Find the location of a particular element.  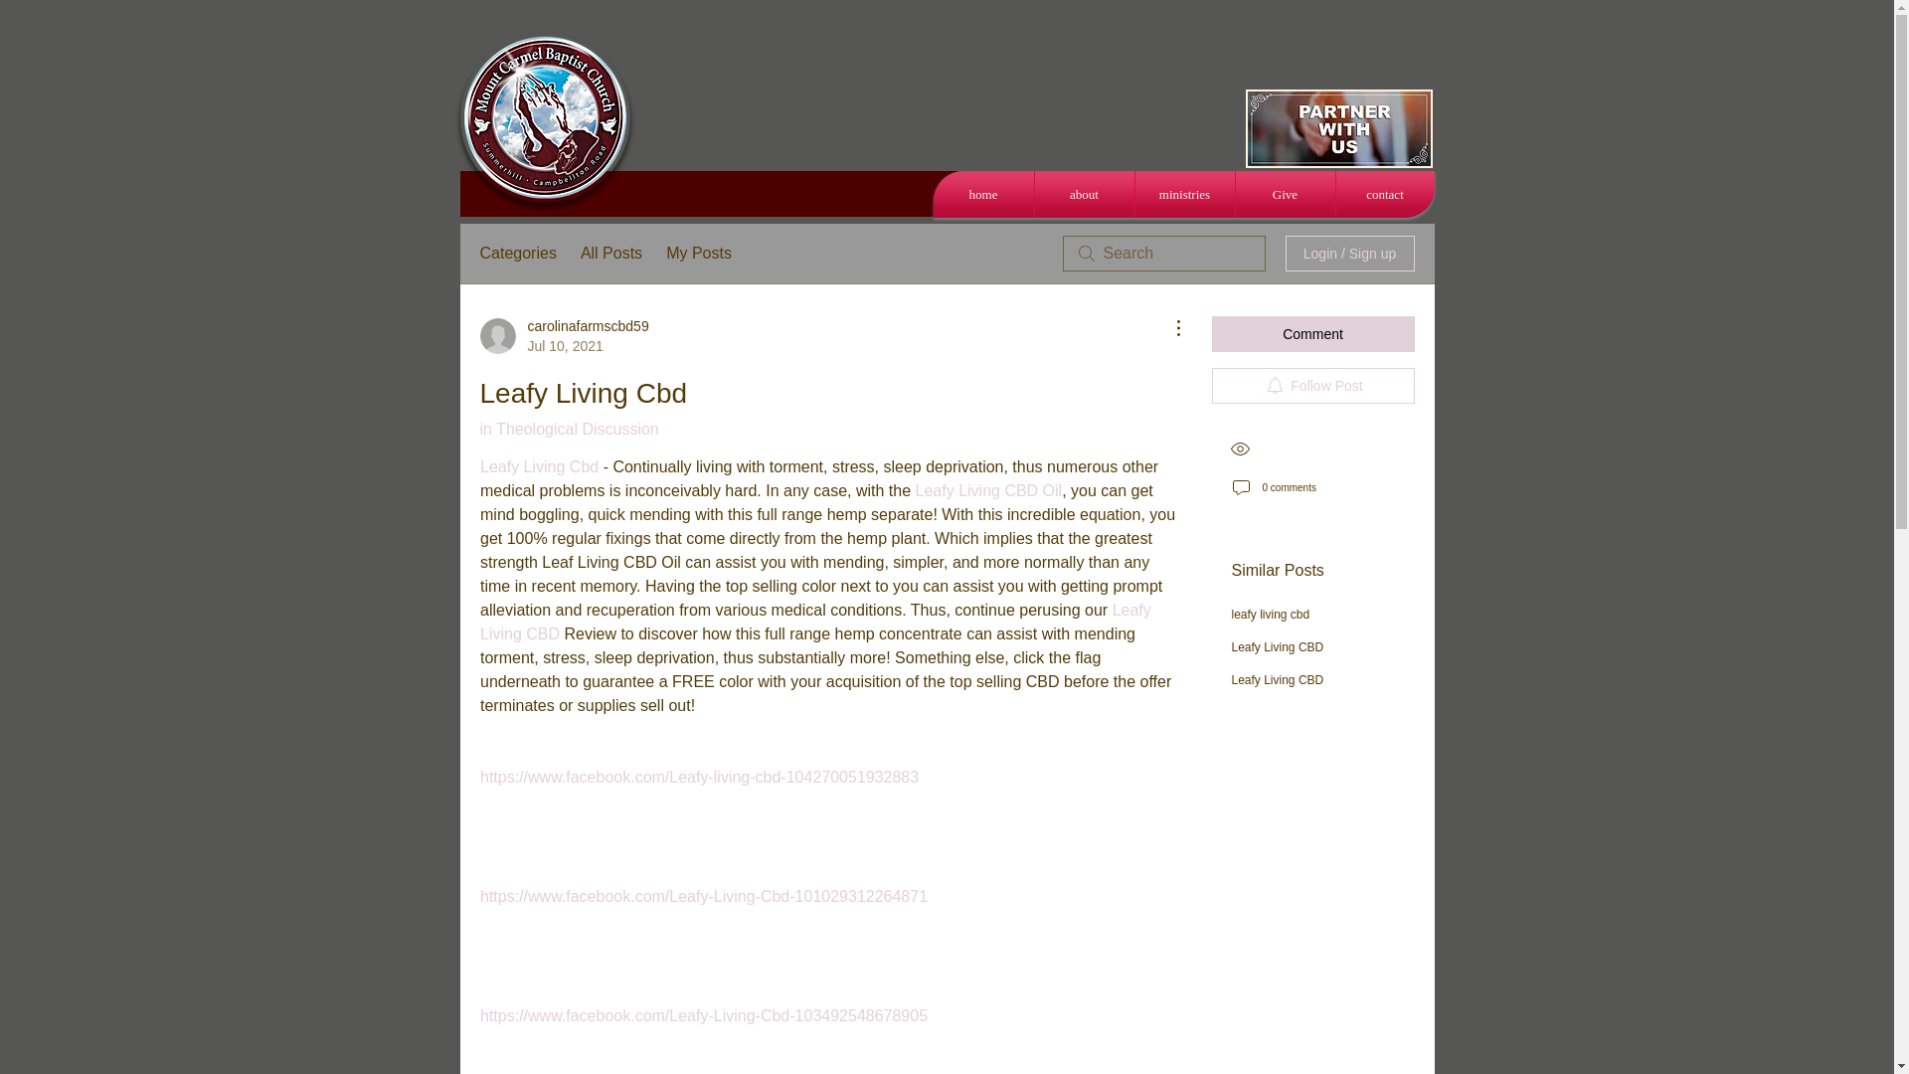

All Posts is located at coordinates (610, 253).